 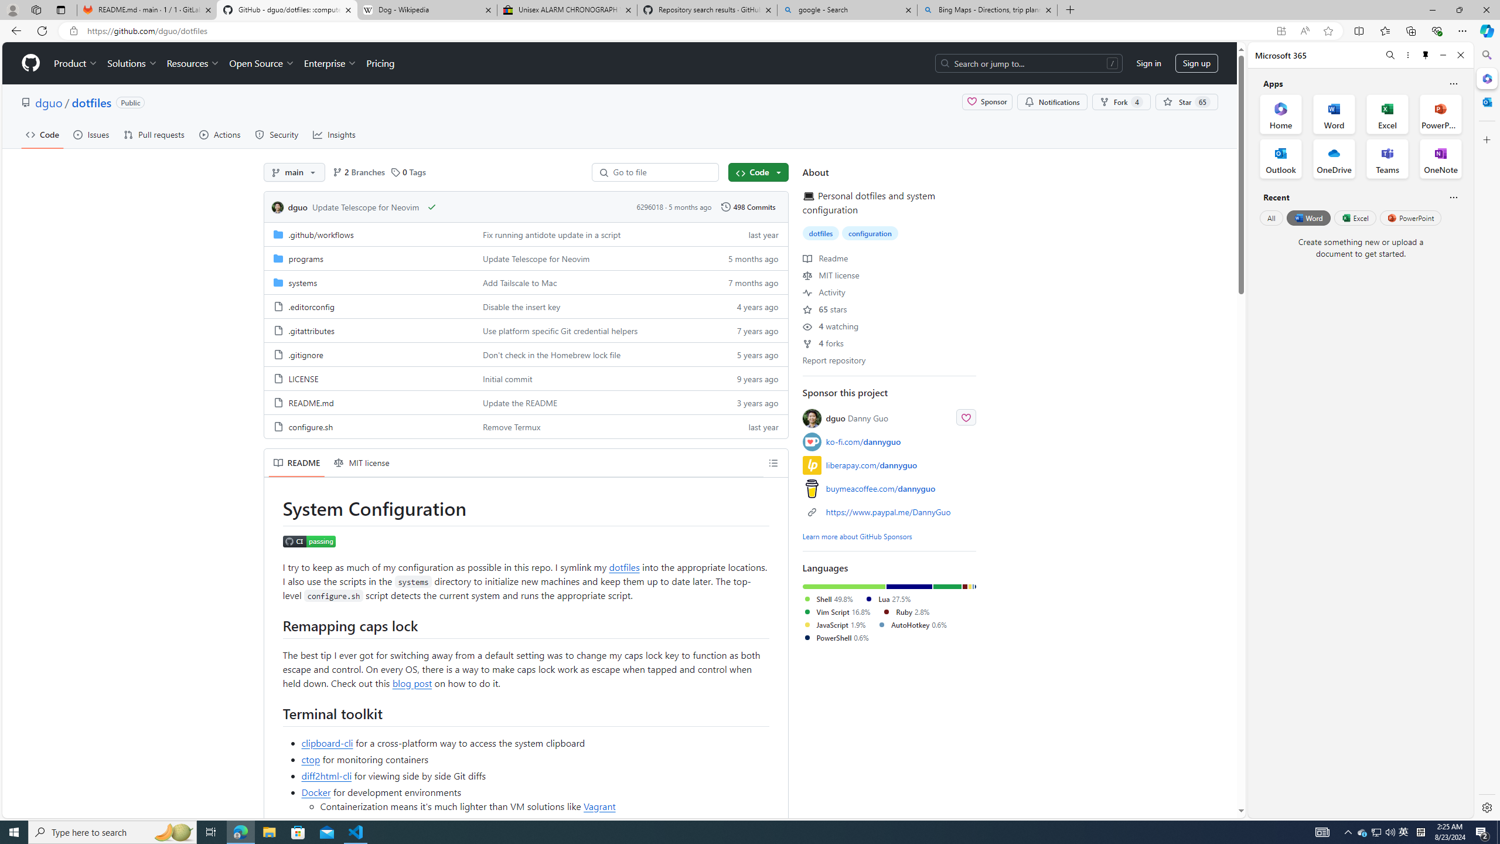 What do you see at coordinates (1387, 159) in the screenshot?
I see `Teams Office App` at bounding box center [1387, 159].